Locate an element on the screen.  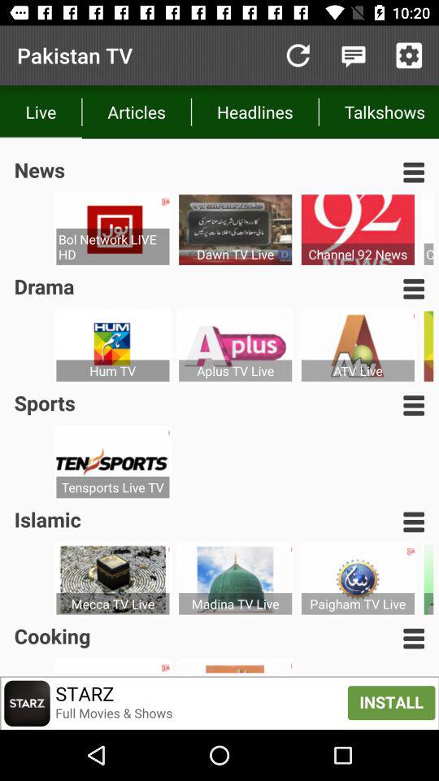
tap atv live item is located at coordinates (358, 371).